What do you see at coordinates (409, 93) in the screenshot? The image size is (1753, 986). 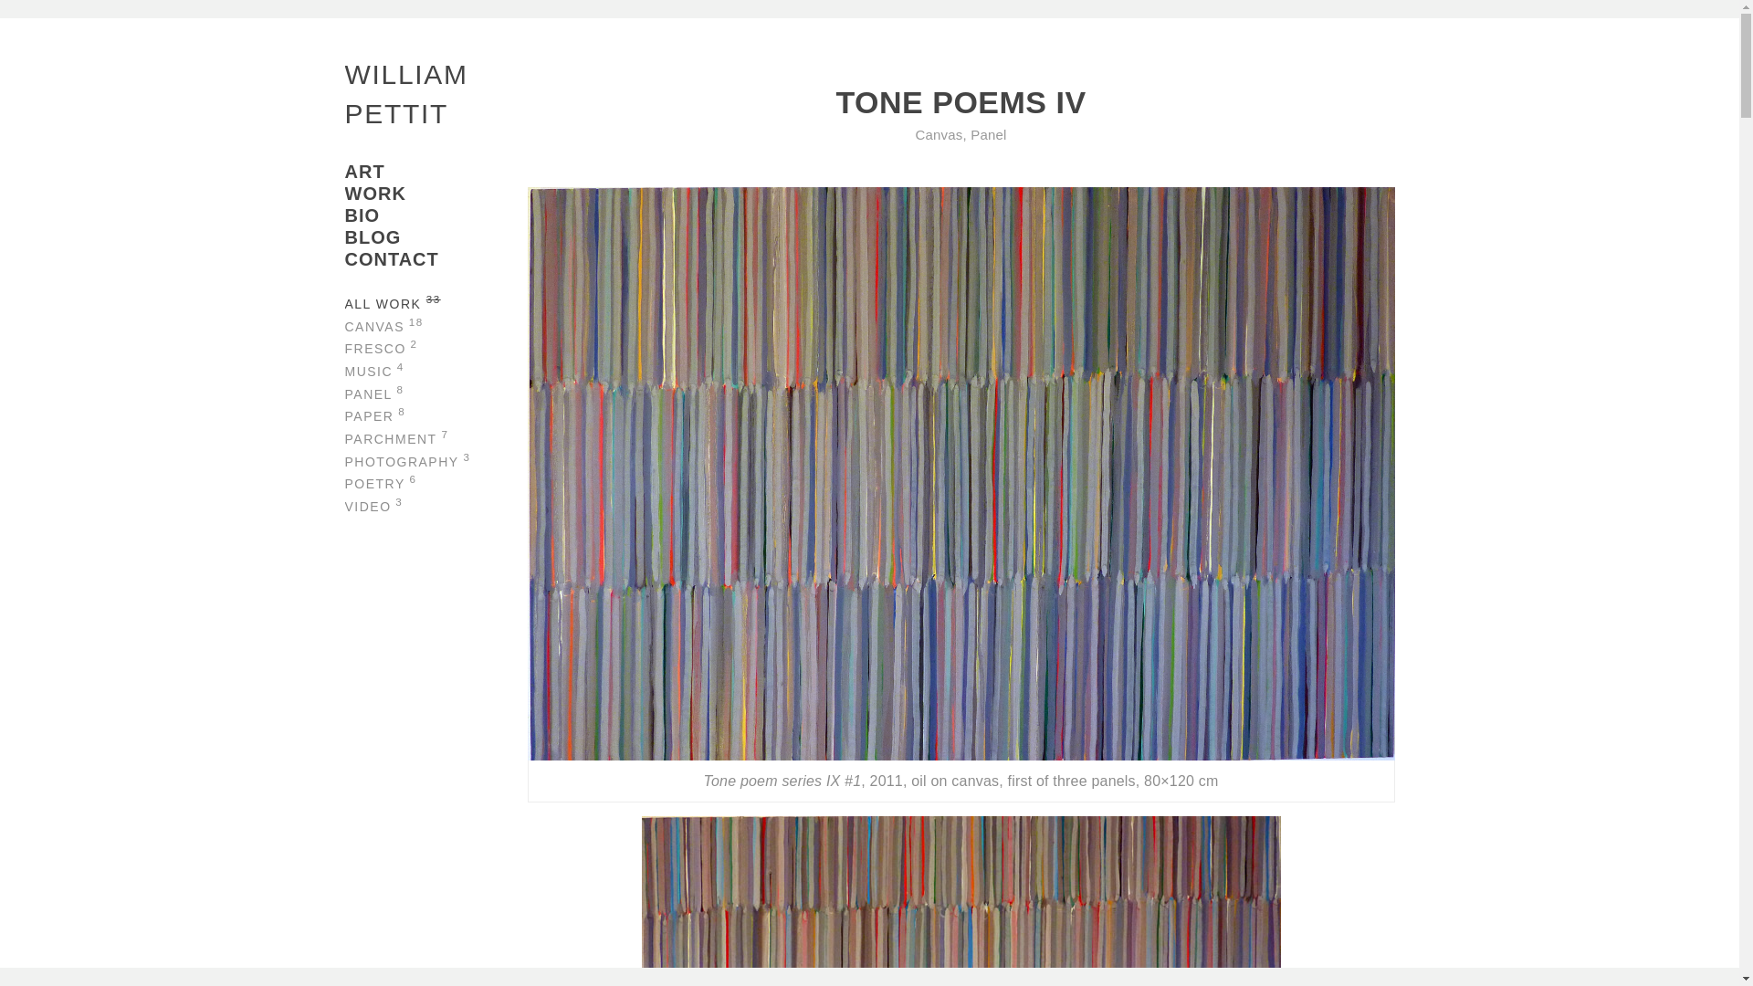 I see `William Pettit` at bounding box center [409, 93].